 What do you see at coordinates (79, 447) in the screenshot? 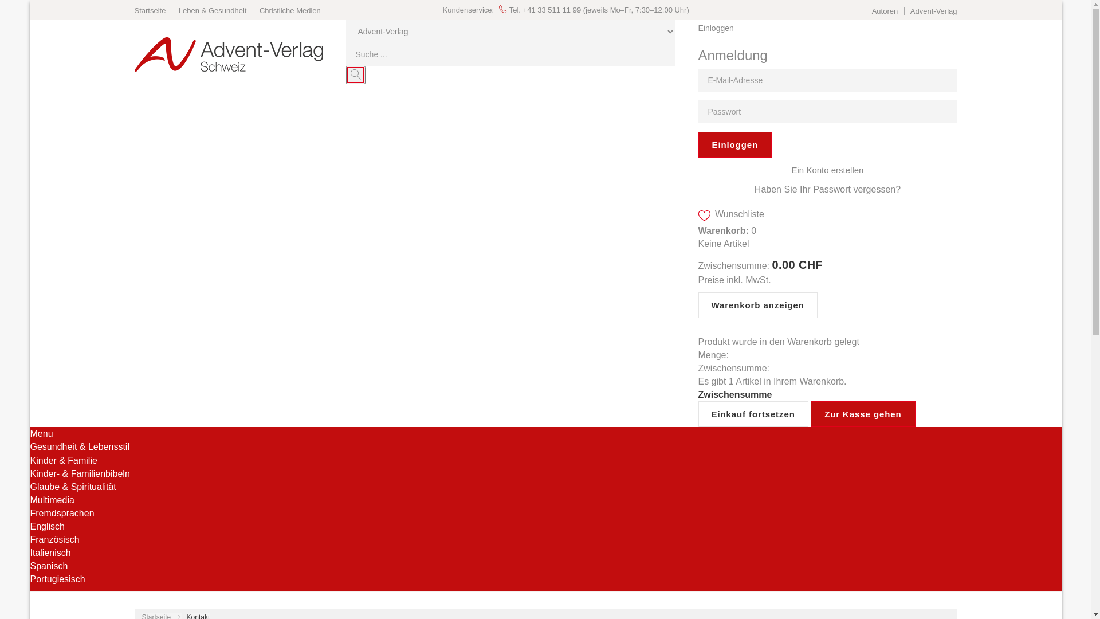
I see `Gesundheit & Lebensstil` at bounding box center [79, 447].